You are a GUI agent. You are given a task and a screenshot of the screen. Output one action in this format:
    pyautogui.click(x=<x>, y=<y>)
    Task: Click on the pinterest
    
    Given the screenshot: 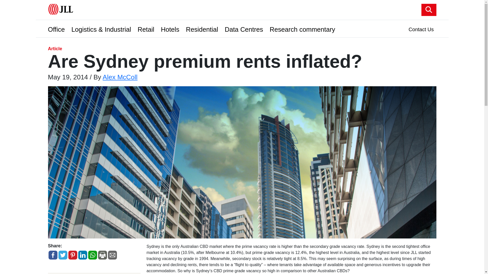 What is the action you would take?
    pyautogui.click(x=73, y=255)
    